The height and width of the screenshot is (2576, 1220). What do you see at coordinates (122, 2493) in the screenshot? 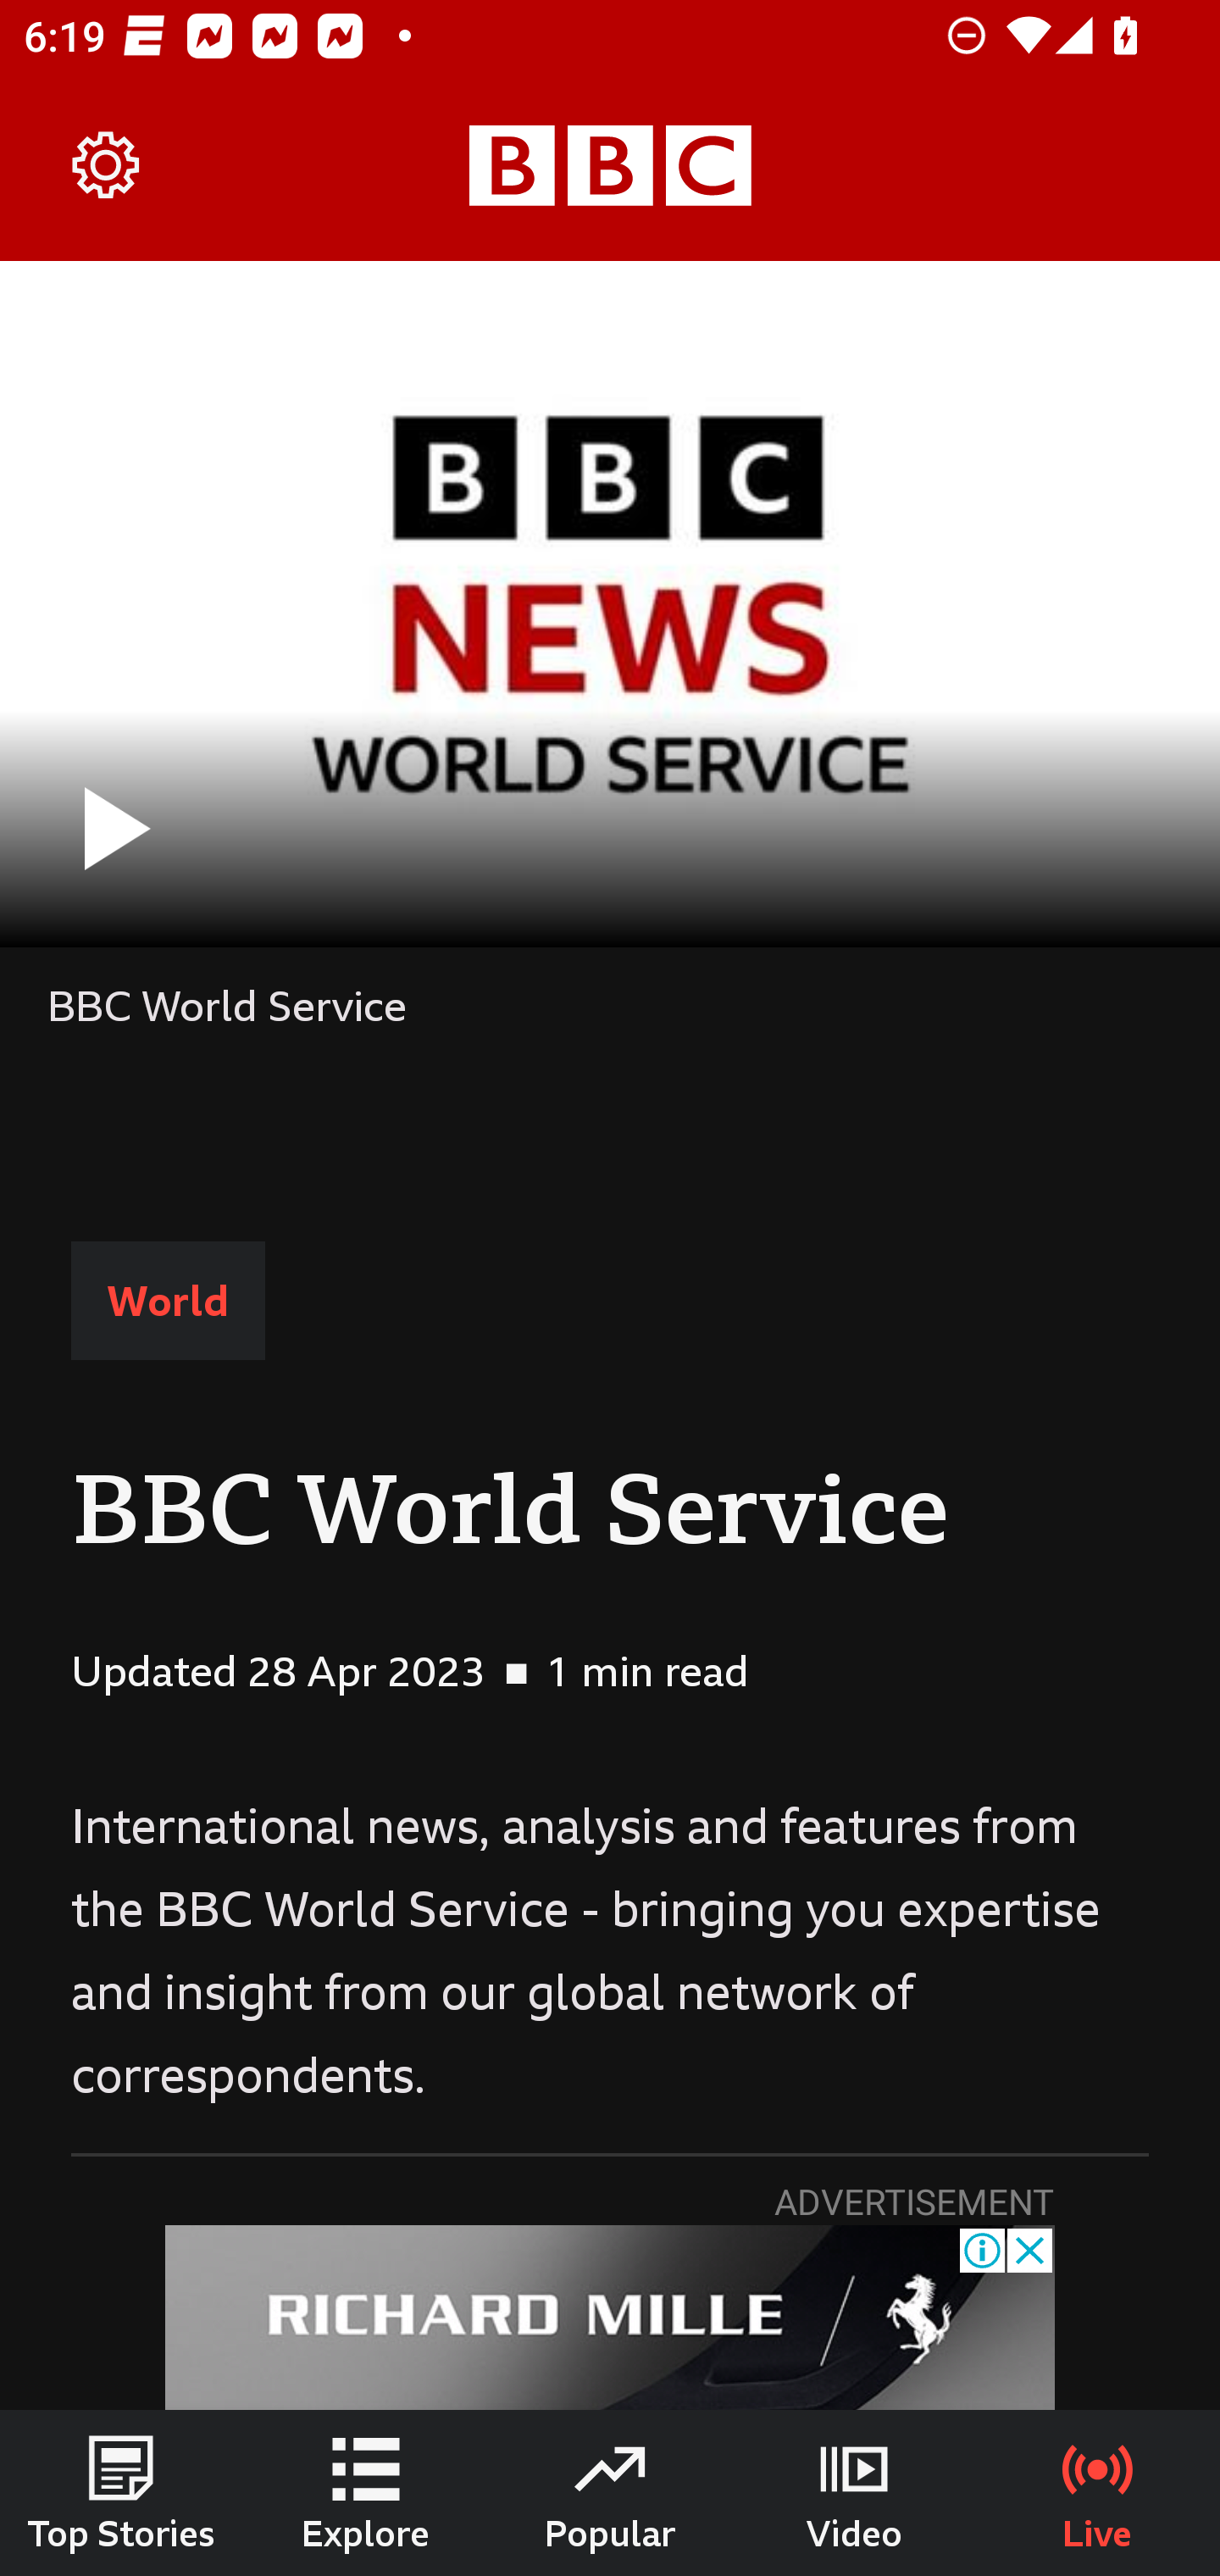
I see `Top Stories` at bounding box center [122, 2493].